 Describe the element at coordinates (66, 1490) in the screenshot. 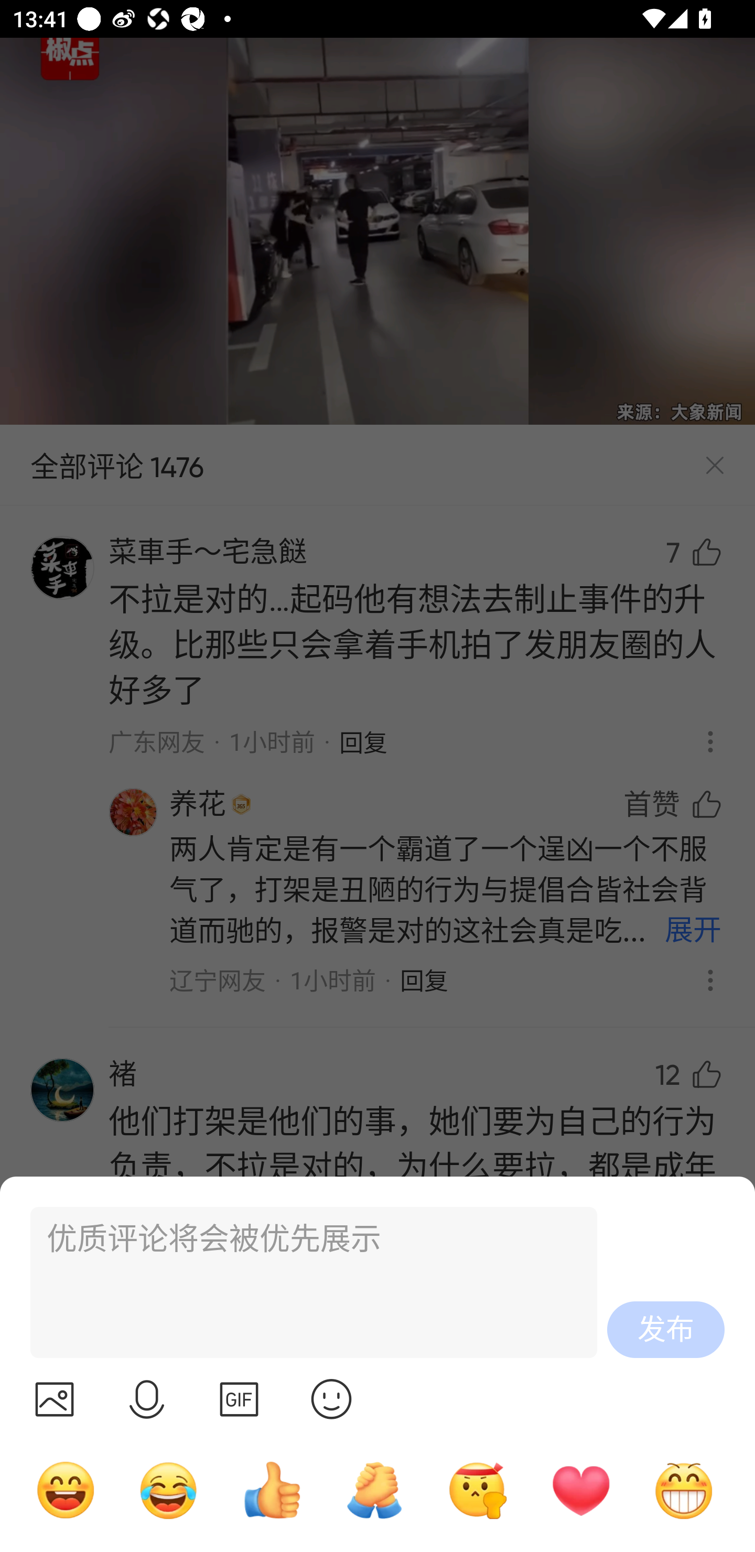

I see `哈哈` at that location.